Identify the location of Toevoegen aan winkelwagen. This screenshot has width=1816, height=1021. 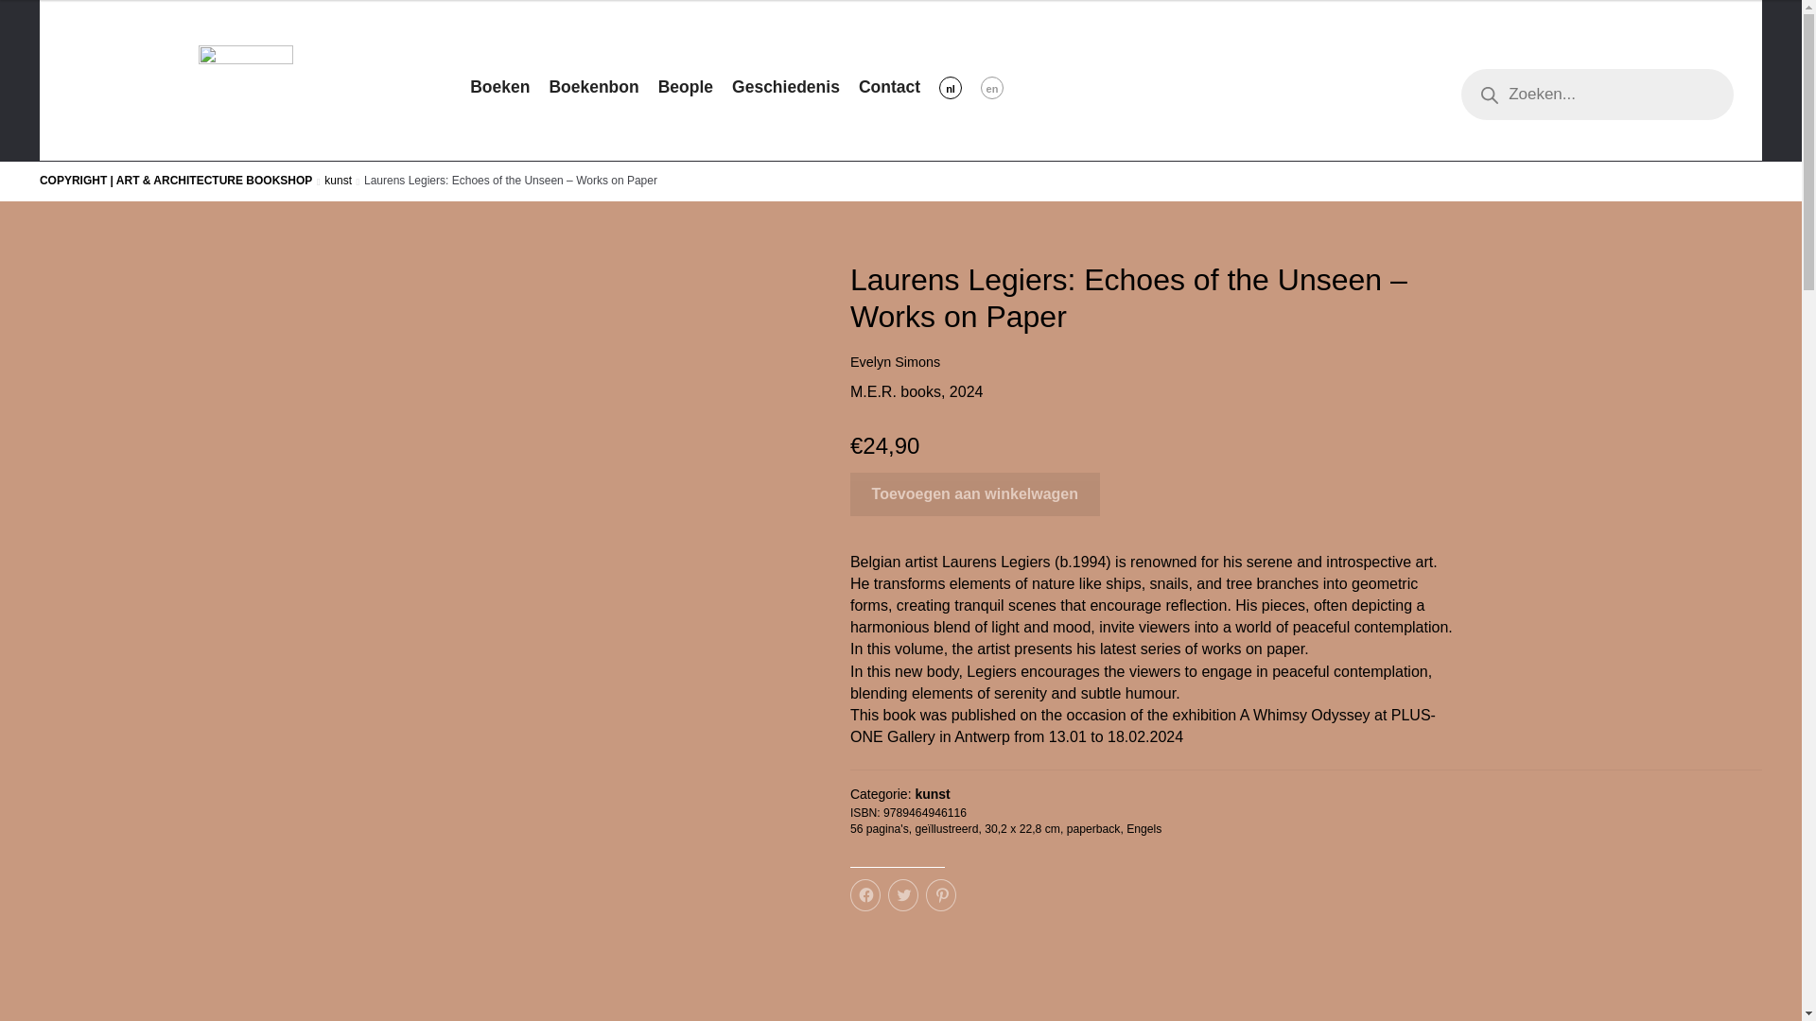
(974, 494).